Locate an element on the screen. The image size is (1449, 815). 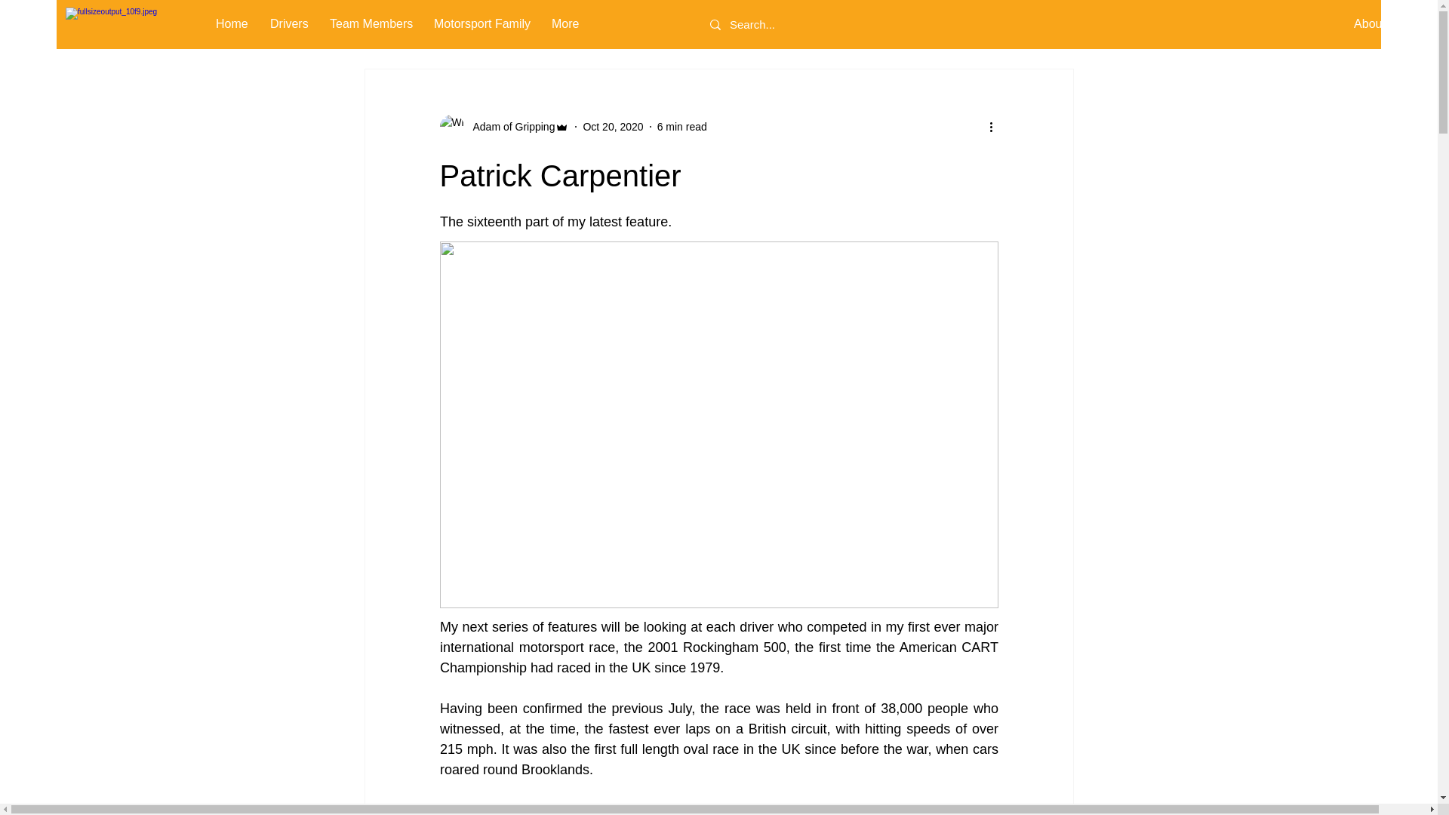
Home is located at coordinates (231, 24).